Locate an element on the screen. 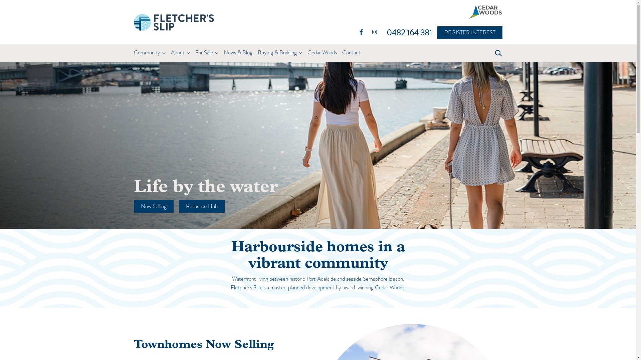 This screenshot has width=641, height=360. Community is located at coordinates (147, 53).